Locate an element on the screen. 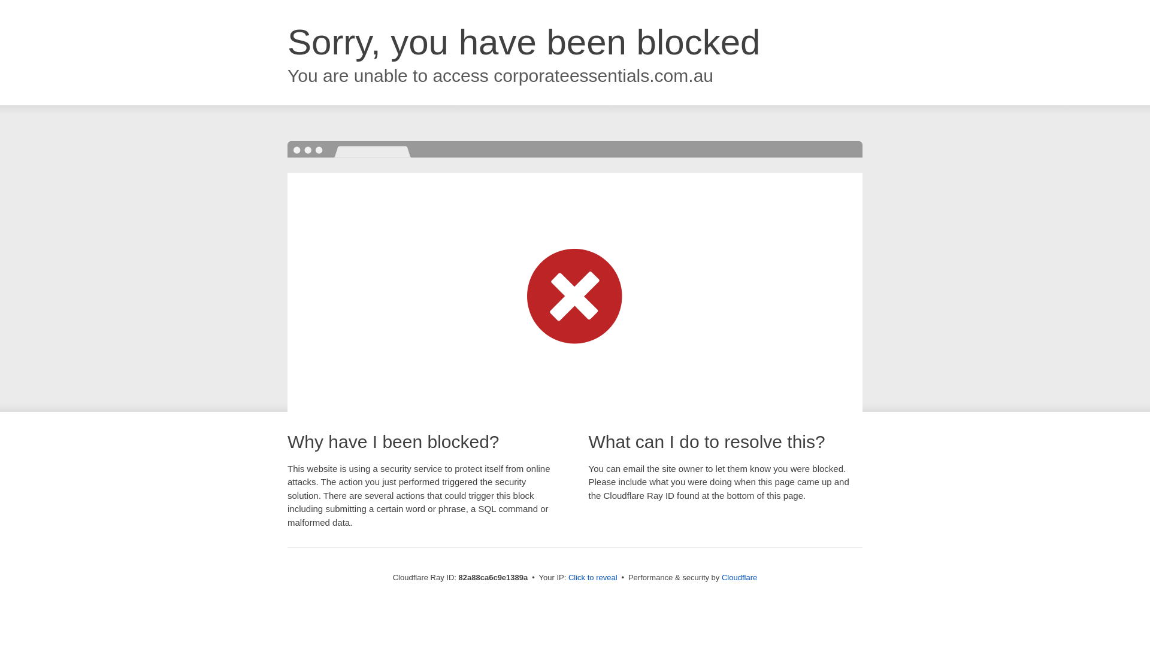  Cloudflare is located at coordinates (739, 578).